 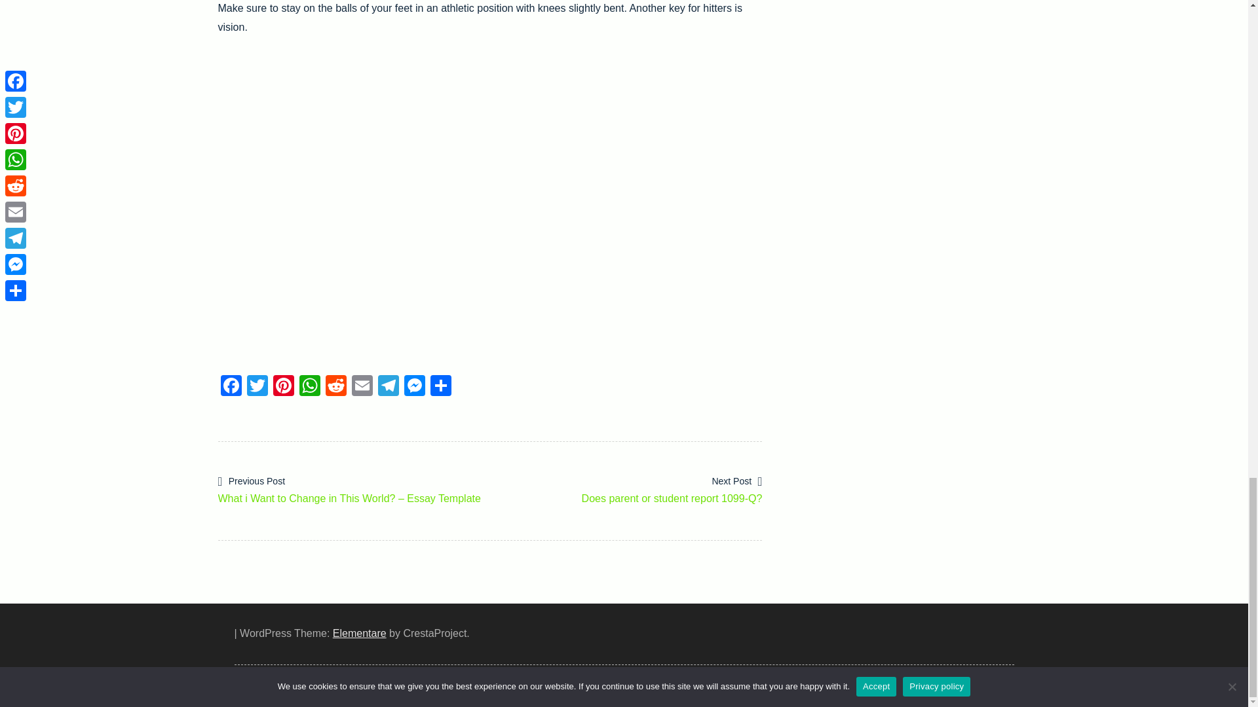 I want to click on Facebook, so click(x=231, y=388).